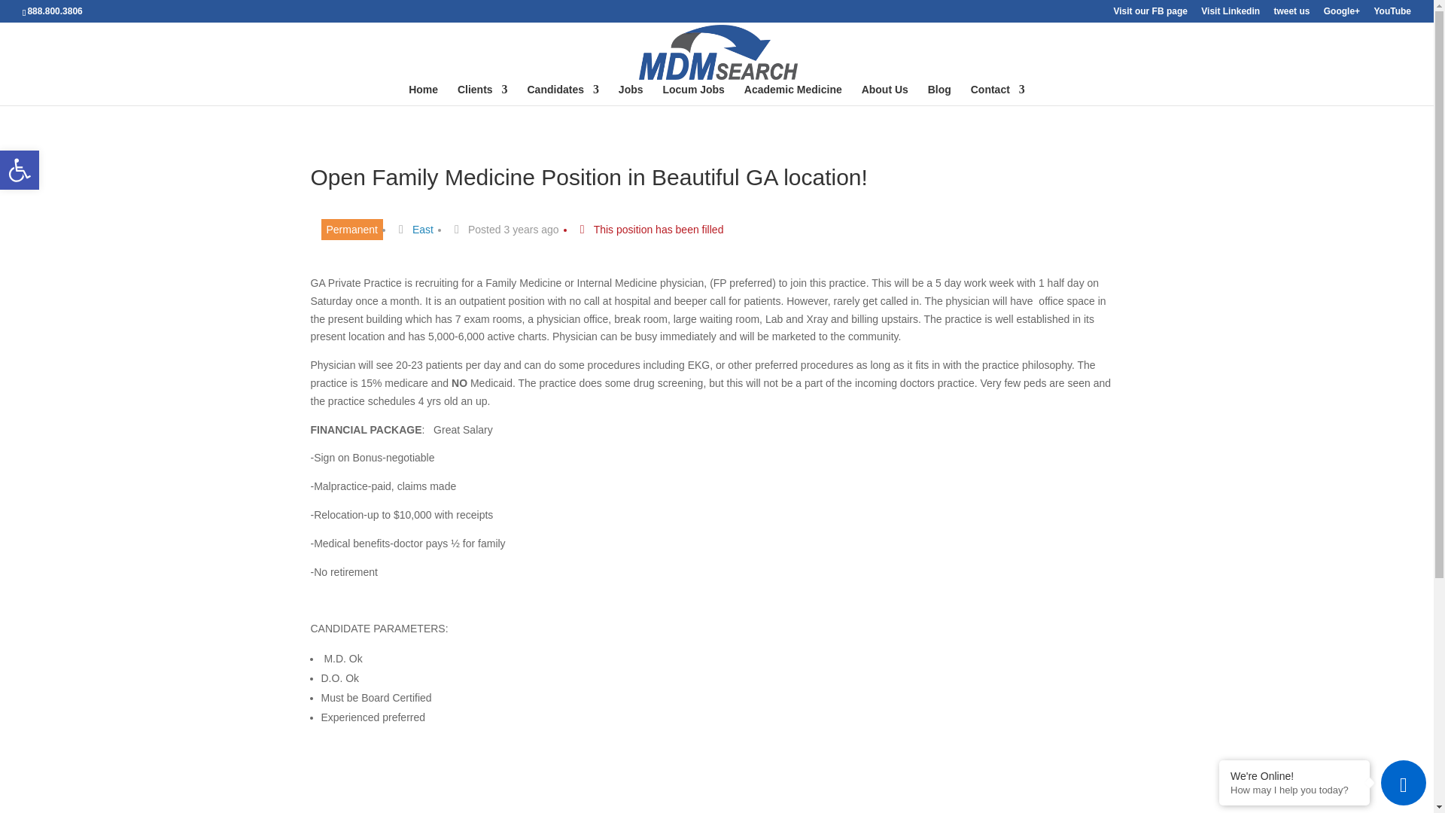  What do you see at coordinates (20, 169) in the screenshot?
I see `Blog` at bounding box center [20, 169].